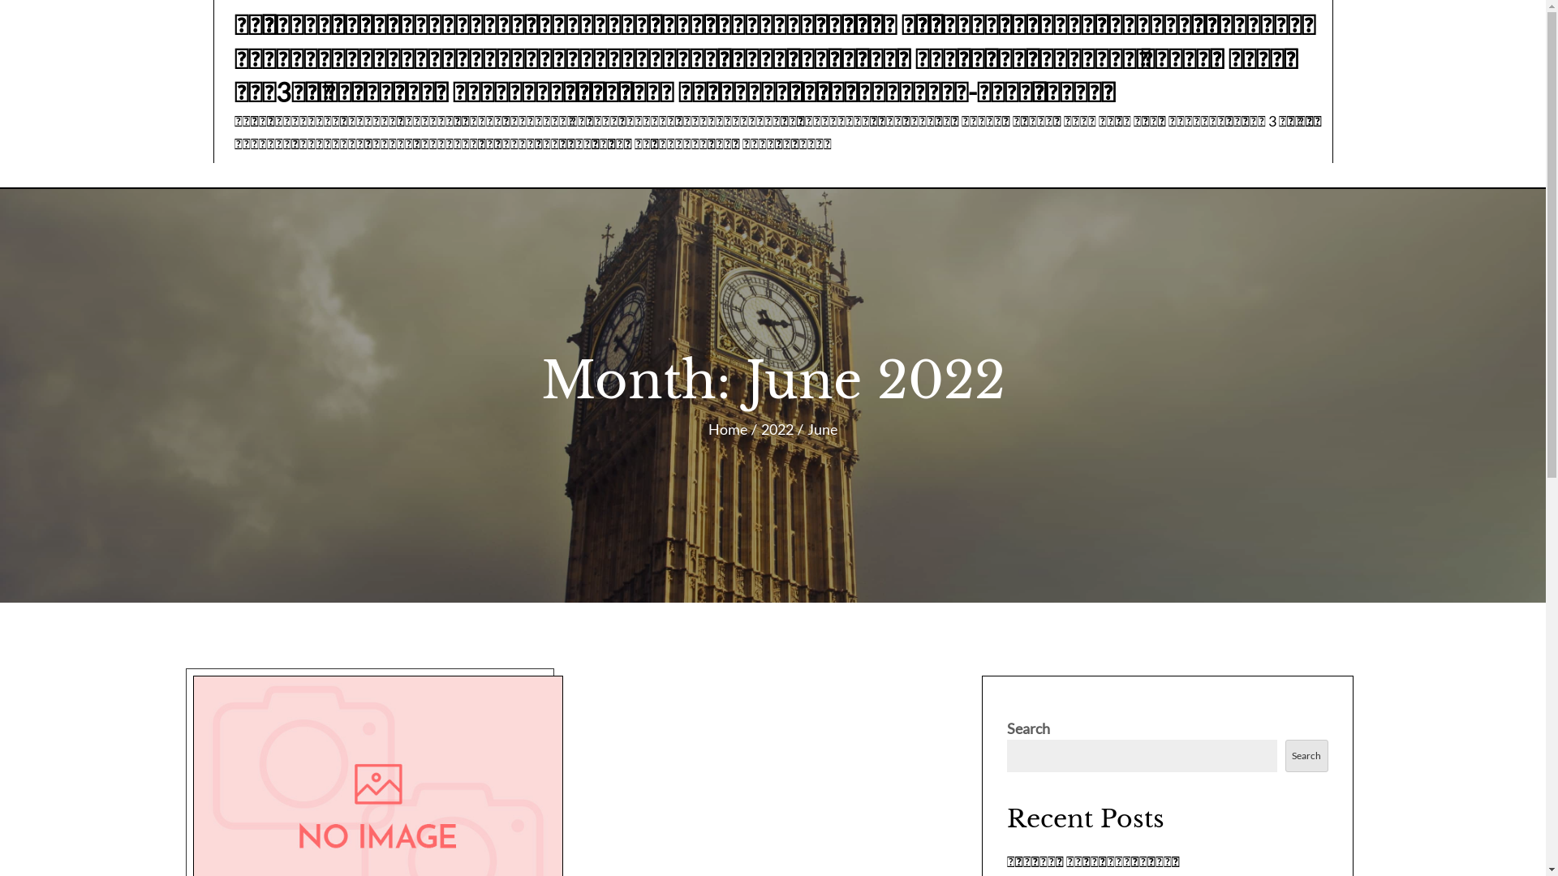  Describe the element at coordinates (728, 429) in the screenshot. I see `Home` at that location.